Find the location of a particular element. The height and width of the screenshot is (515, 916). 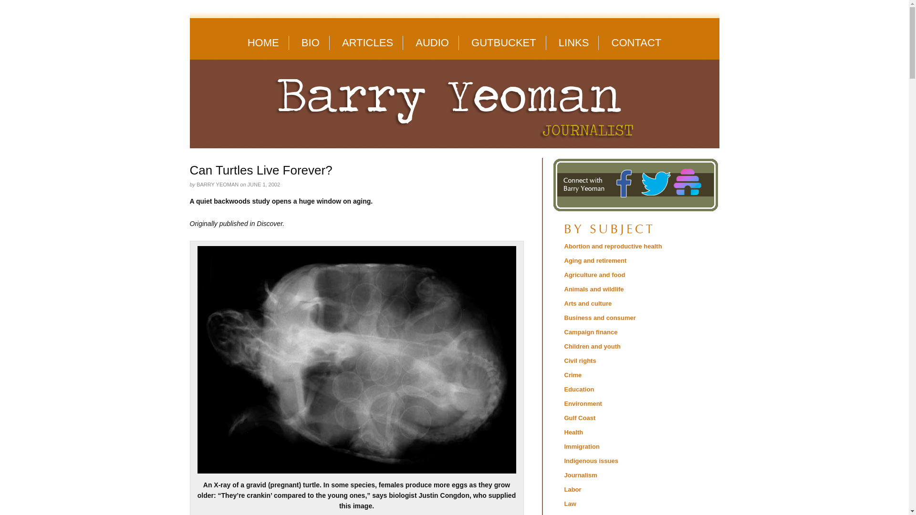

Crime is located at coordinates (572, 375).